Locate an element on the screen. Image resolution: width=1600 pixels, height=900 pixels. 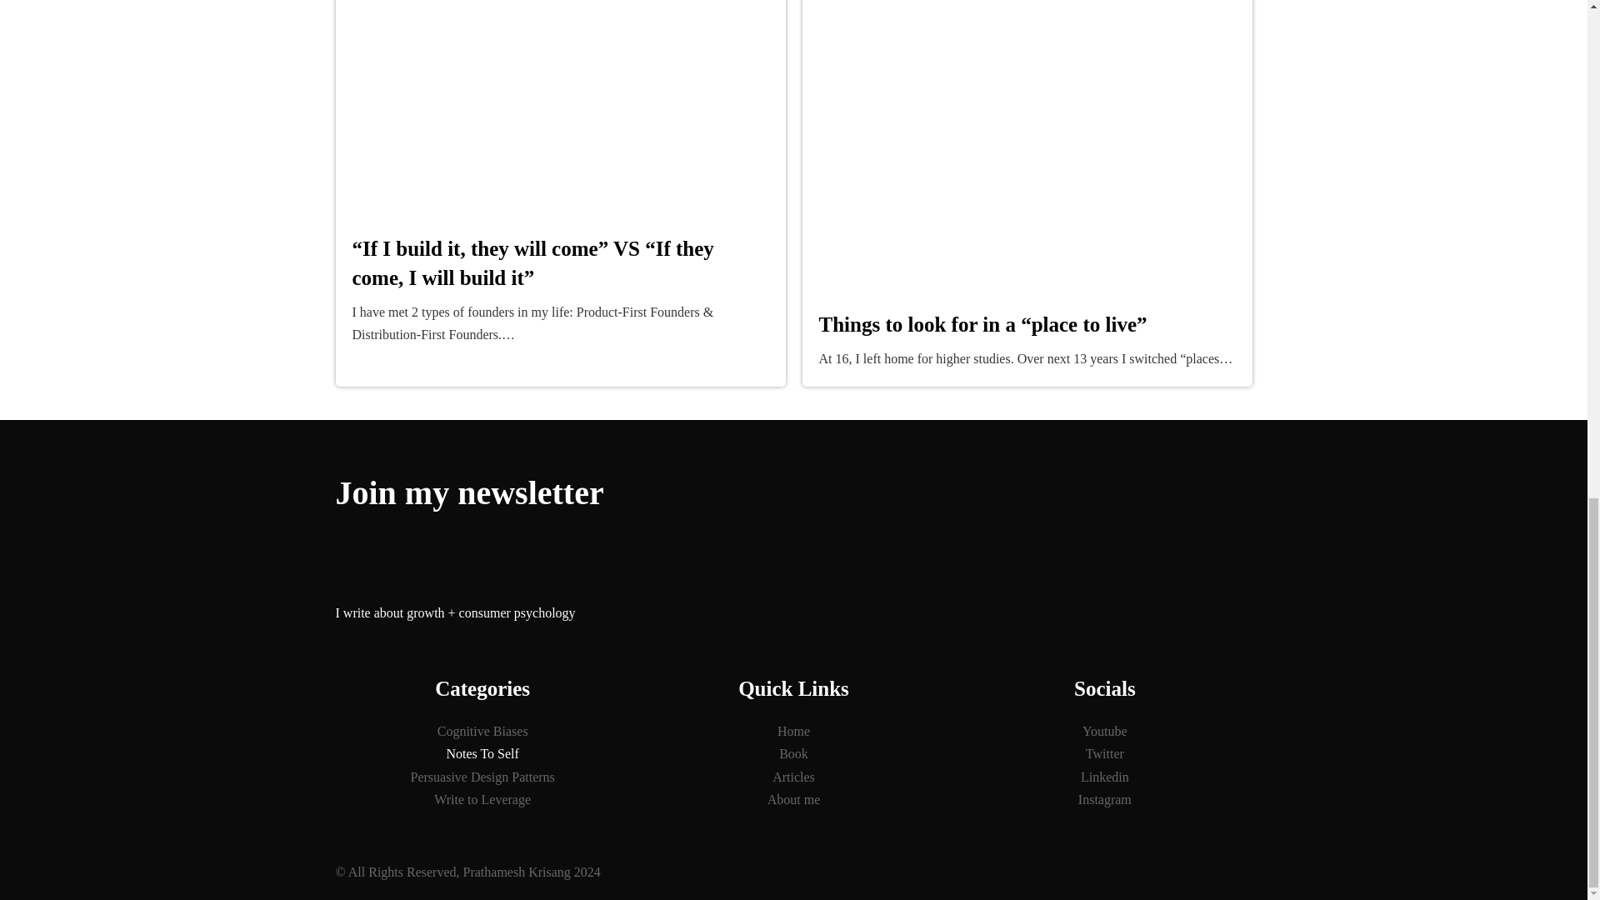
Cognitive Biases is located at coordinates (482, 732).